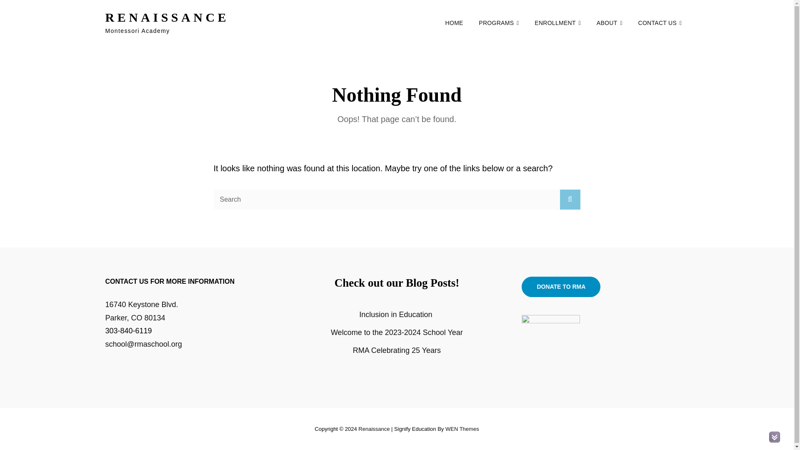 The height and width of the screenshot is (450, 800). What do you see at coordinates (609, 23) in the screenshot?
I see `ABOUT` at bounding box center [609, 23].